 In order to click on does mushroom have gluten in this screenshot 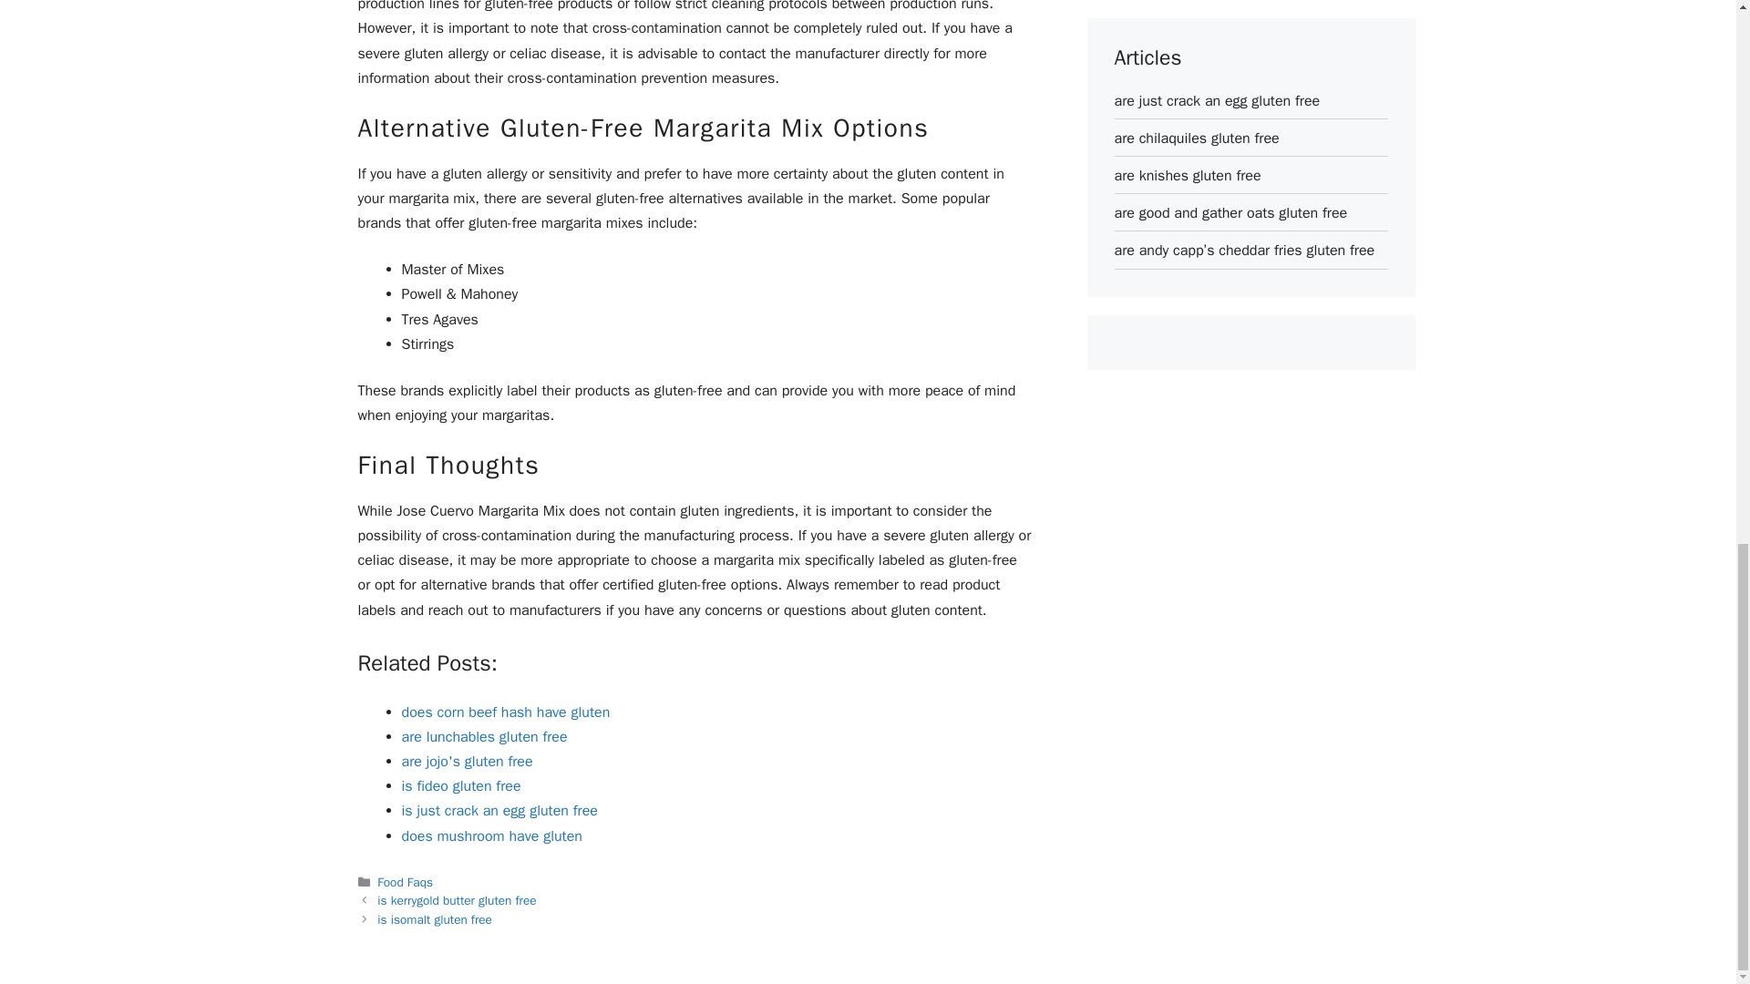, I will do `click(490, 836)`.